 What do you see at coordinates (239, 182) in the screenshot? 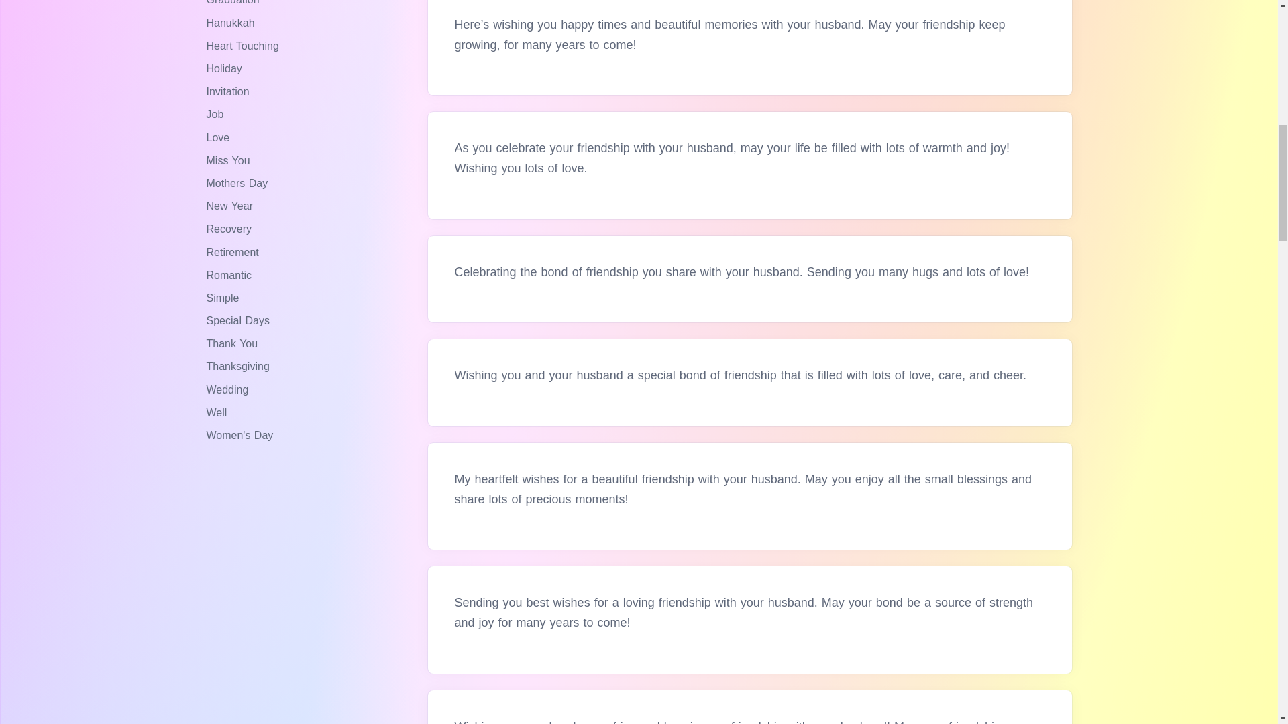
I see `Mothers Day` at bounding box center [239, 182].